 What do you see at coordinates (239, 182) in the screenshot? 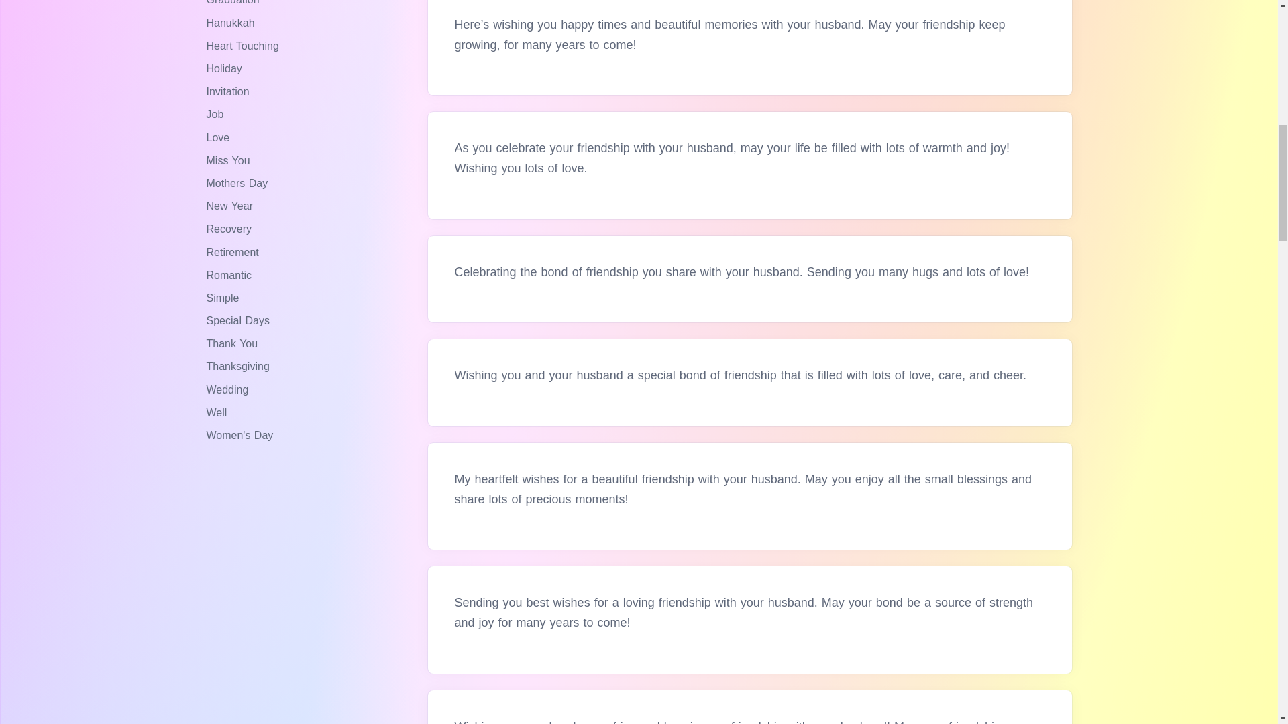
I see `Mothers Day` at bounding box center [239, 182].